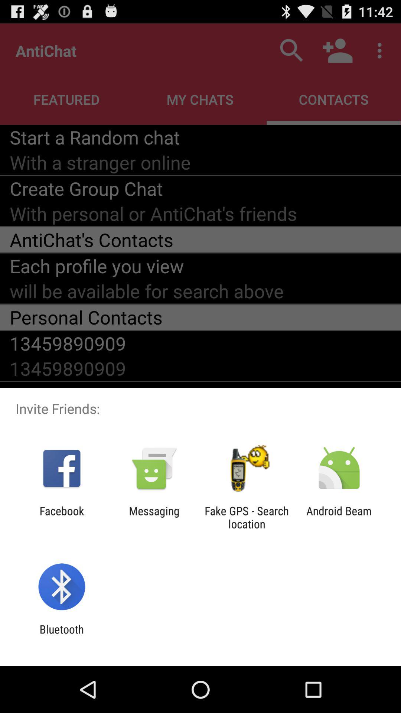 This screenshot has height=713, width=401. Describe the element at coordinates (154, 517) in the screenshot. I see `tap the item to the right of facebook app` at that location.